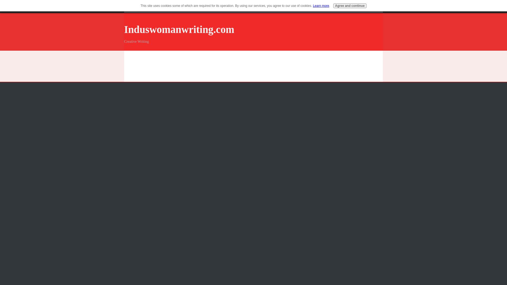 The width and height of the screenshot is (507, 285). What do you see at coordinates (145, 7) in the screenshot?
I see `HOME` at bounding box center [145, 7].